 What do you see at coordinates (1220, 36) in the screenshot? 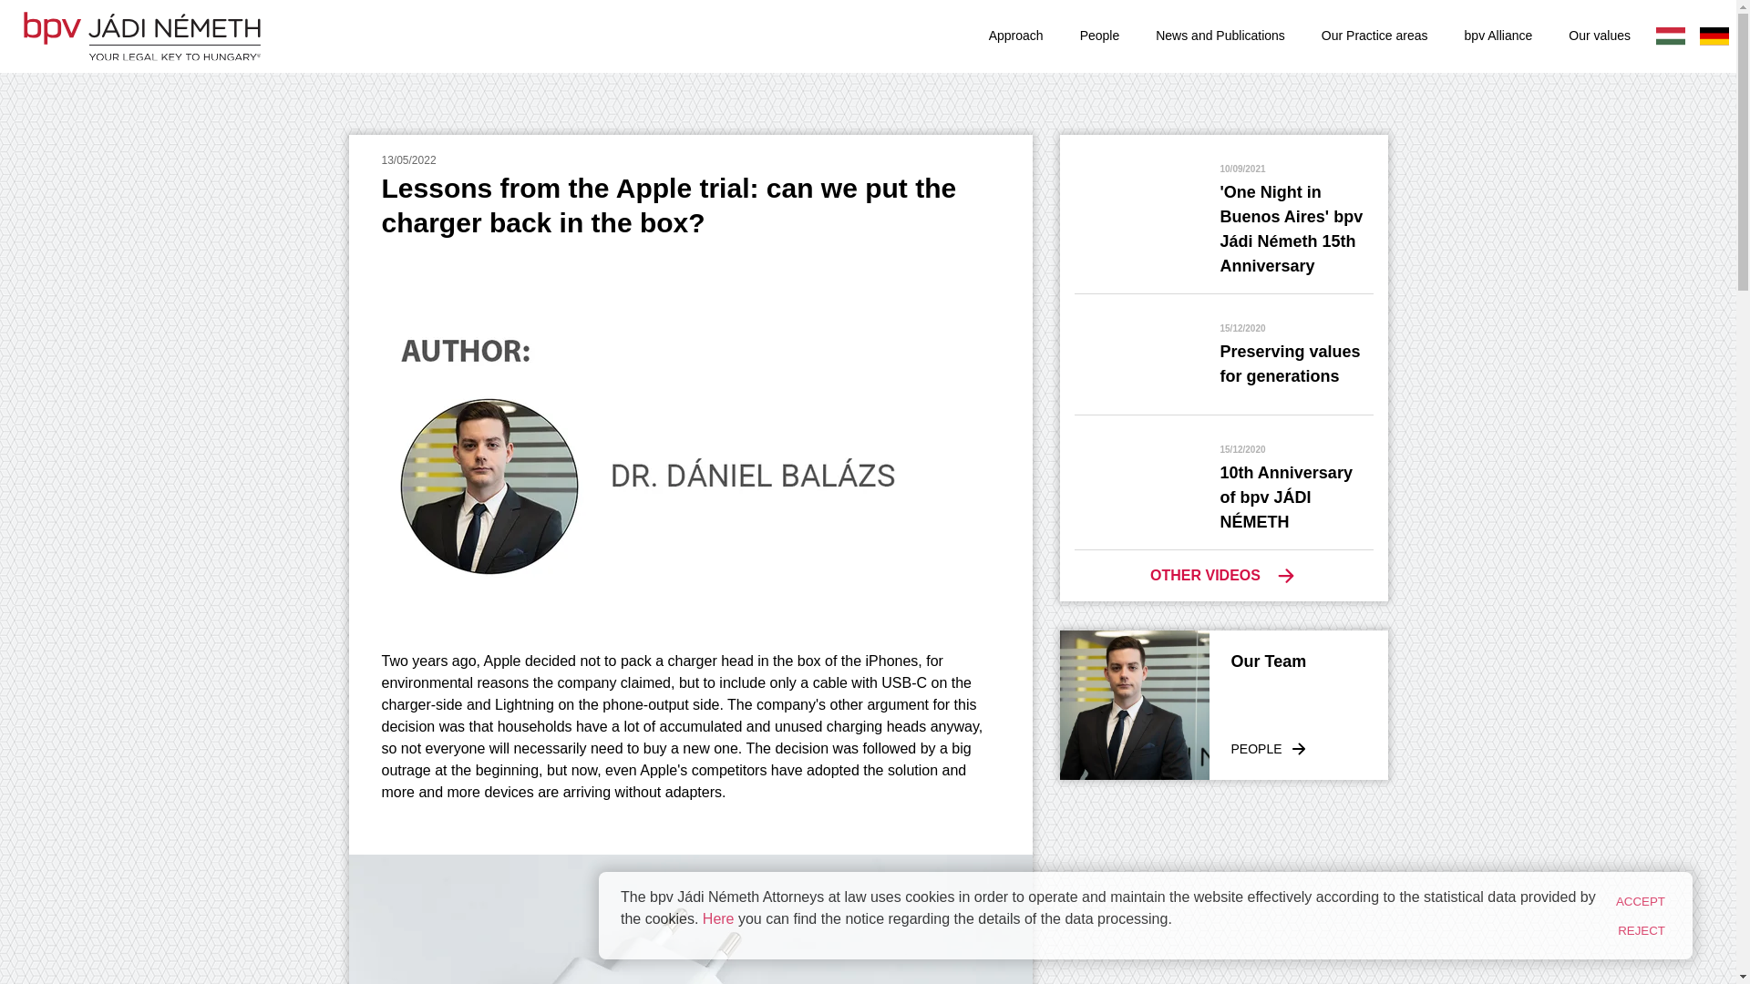
I see `Our Practice areas` at bounding box center [1220, 36].